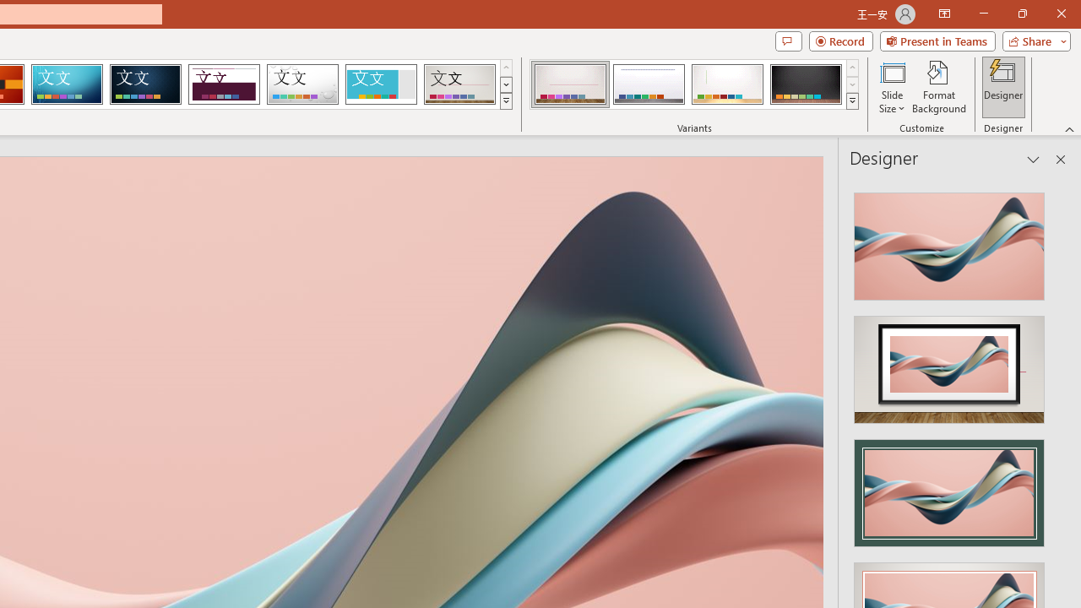 Image resolution: width=1081 pixels, height=608 pixels. What do you see at coordinates (694, 84) in the screenshot?
I see `AutomationID: ThemeVariantsGallery` at bounding box center [694, 84].